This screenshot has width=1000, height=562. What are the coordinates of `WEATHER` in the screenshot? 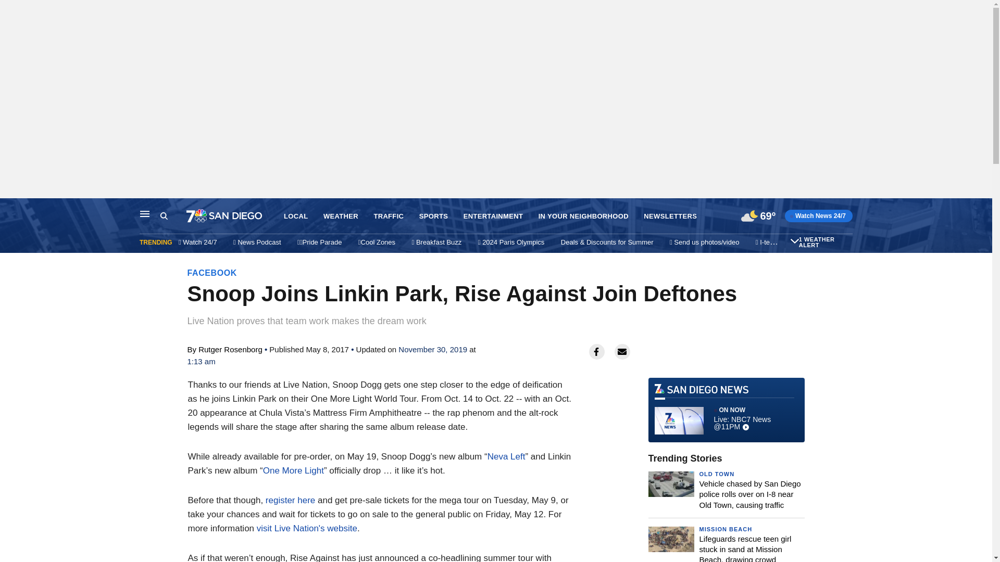 It's located at (341, 216).